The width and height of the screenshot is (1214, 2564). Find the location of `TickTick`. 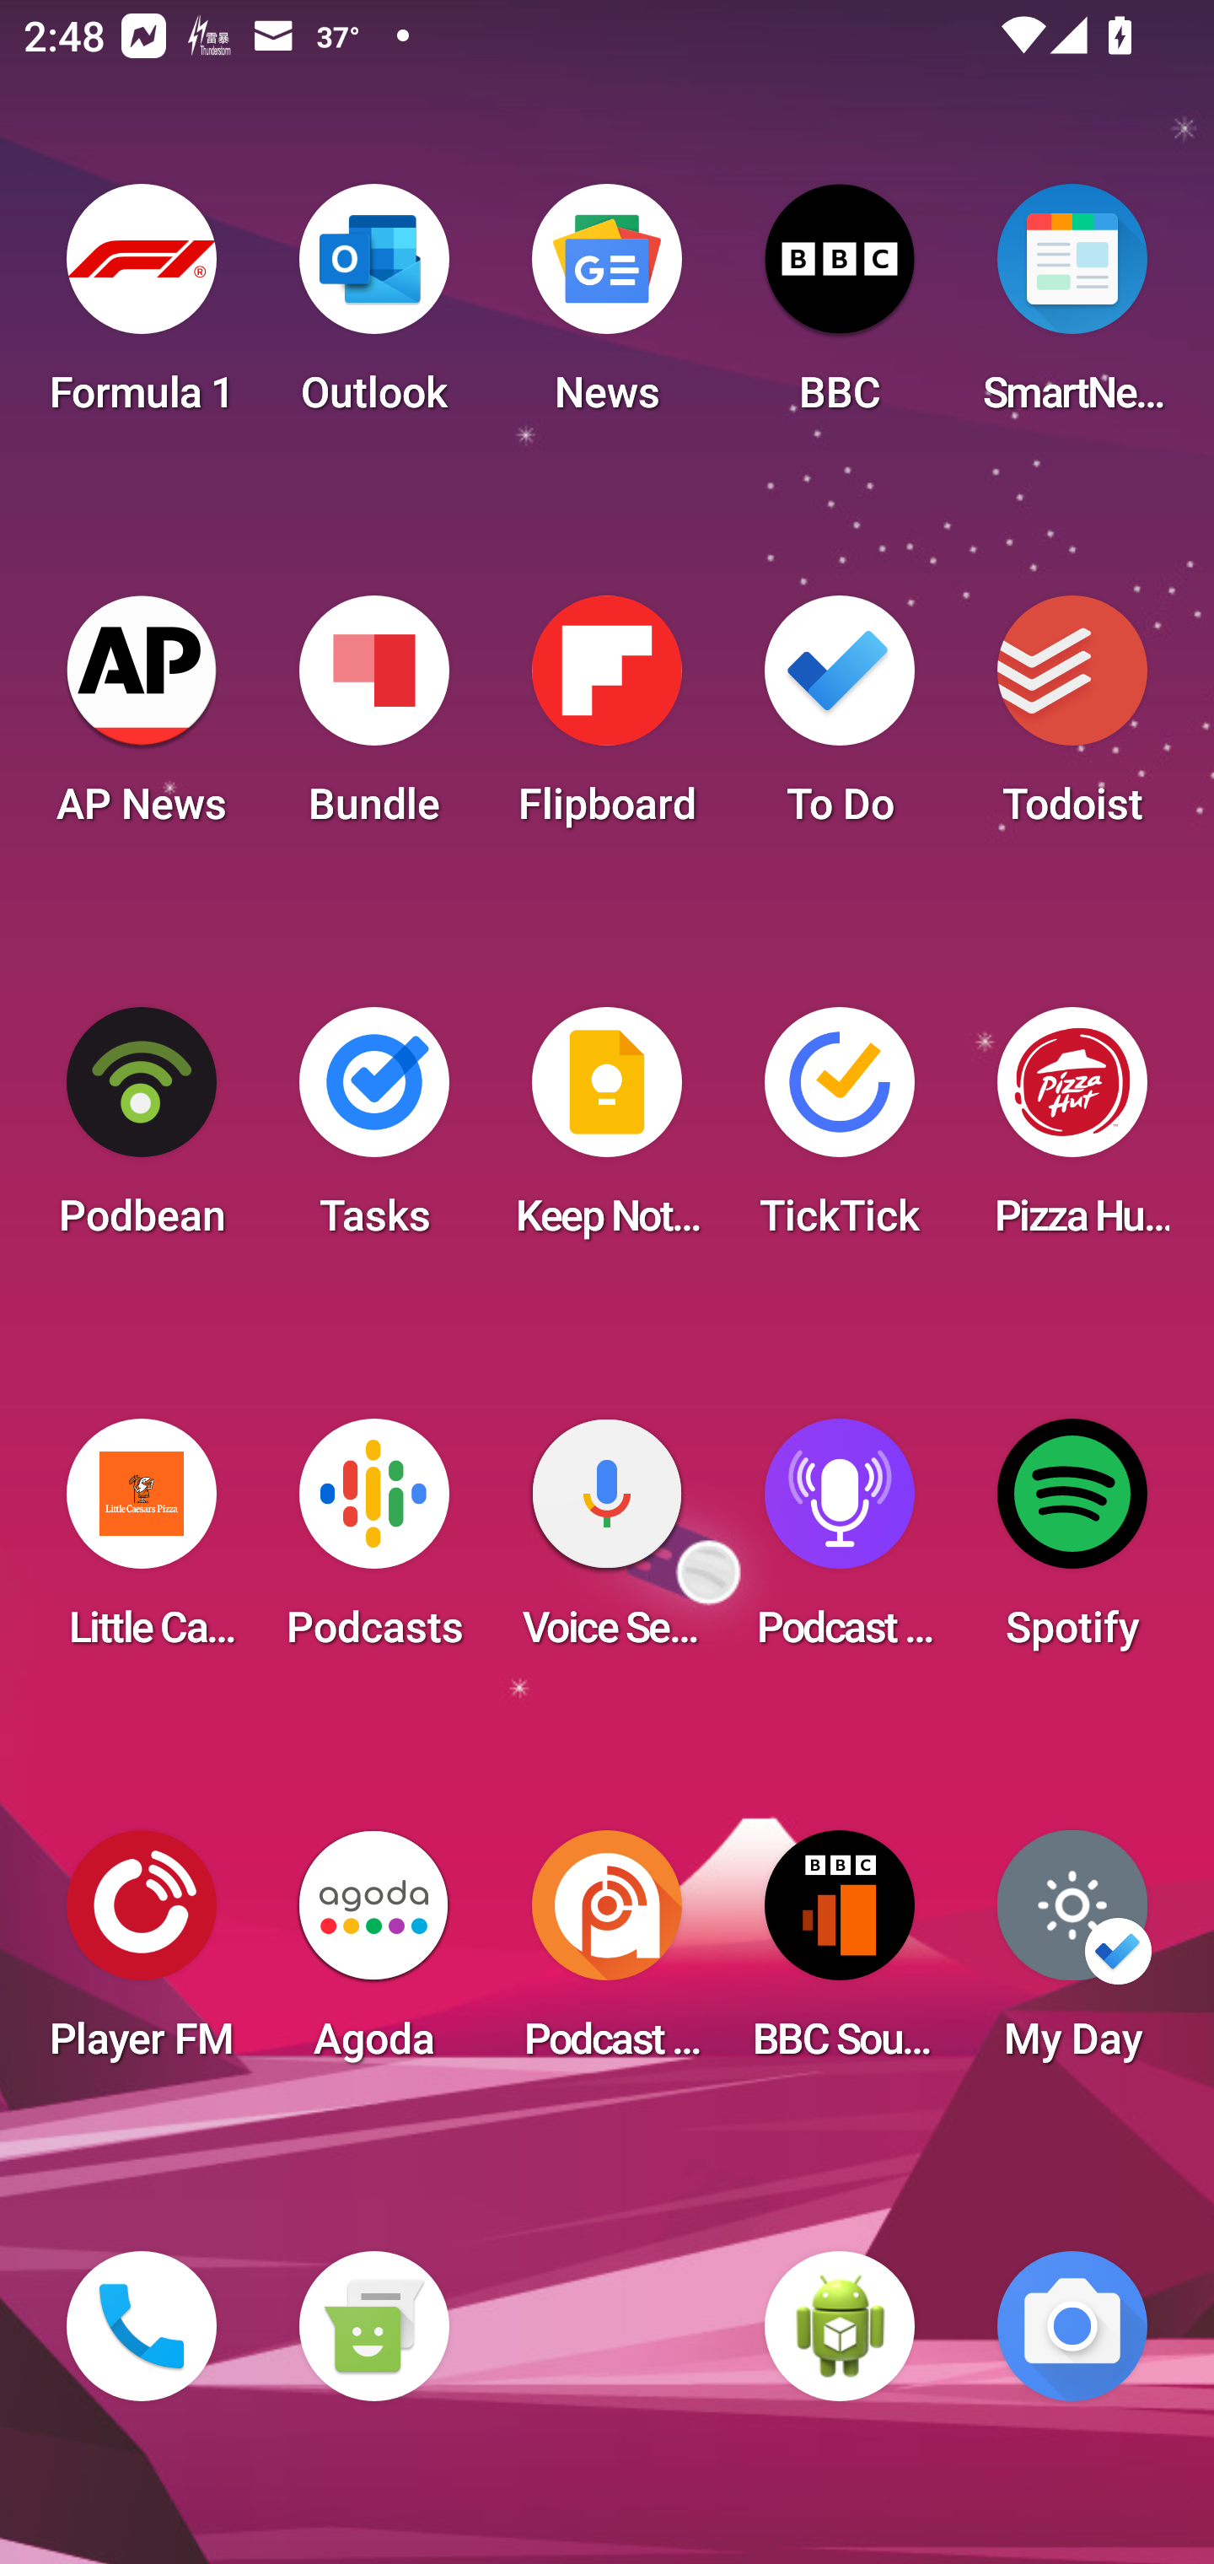

TickTick is located at coordinates (840, 1132).